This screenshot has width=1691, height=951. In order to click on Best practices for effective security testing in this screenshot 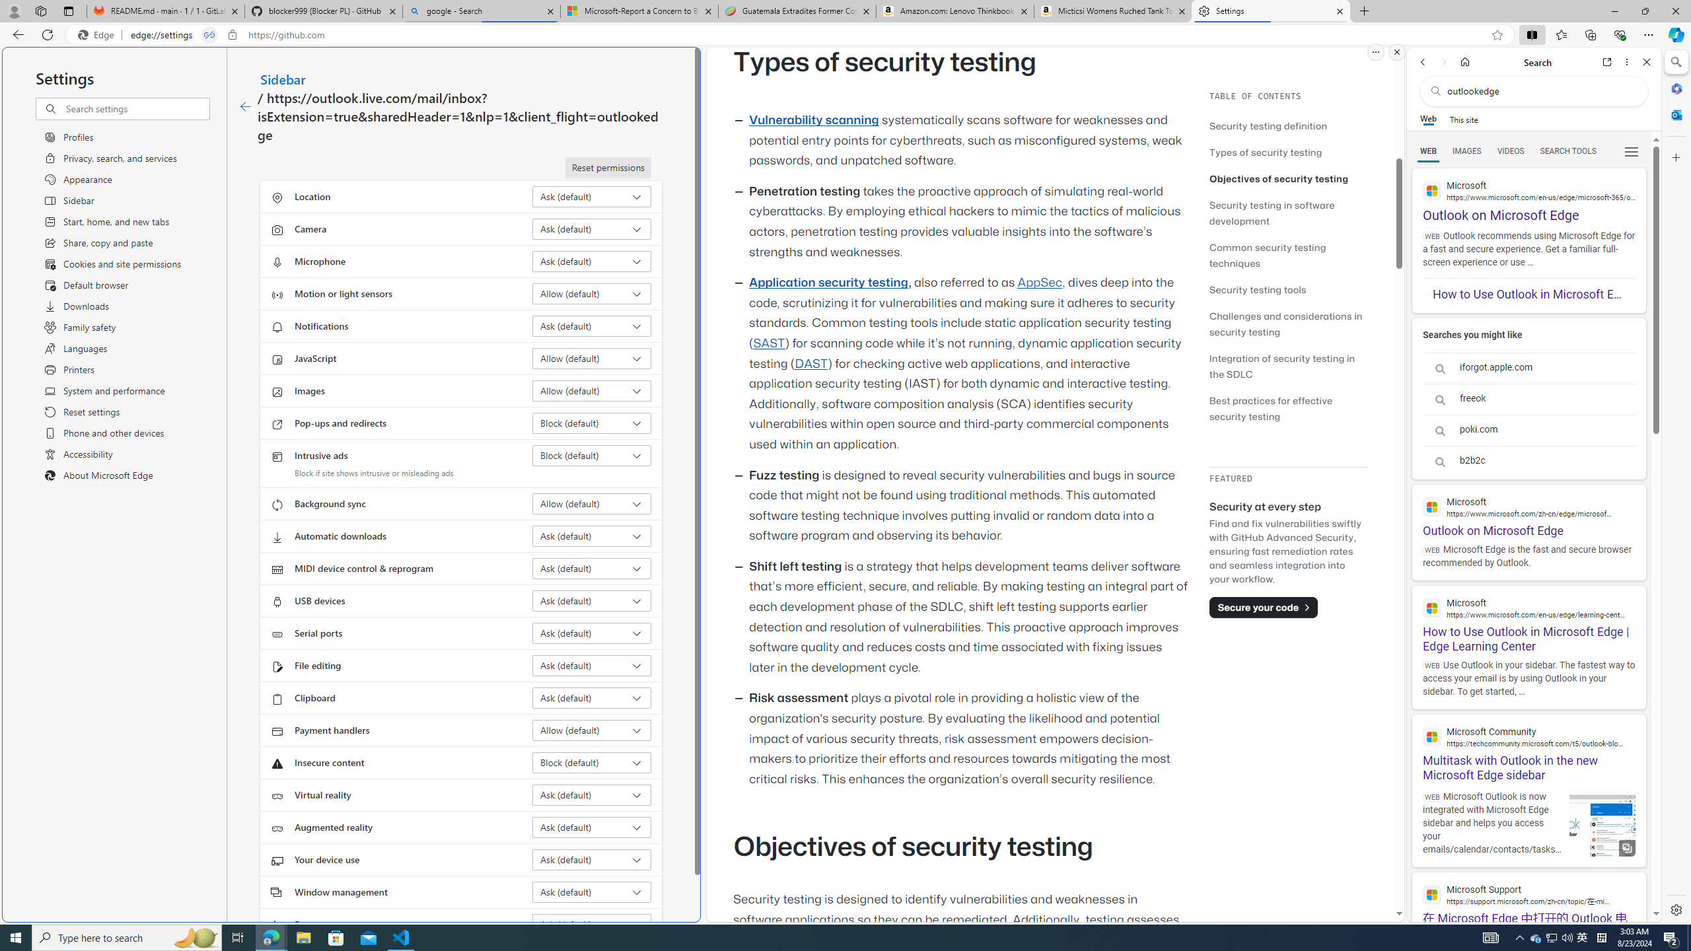, I will do `click(1288, 408)`.